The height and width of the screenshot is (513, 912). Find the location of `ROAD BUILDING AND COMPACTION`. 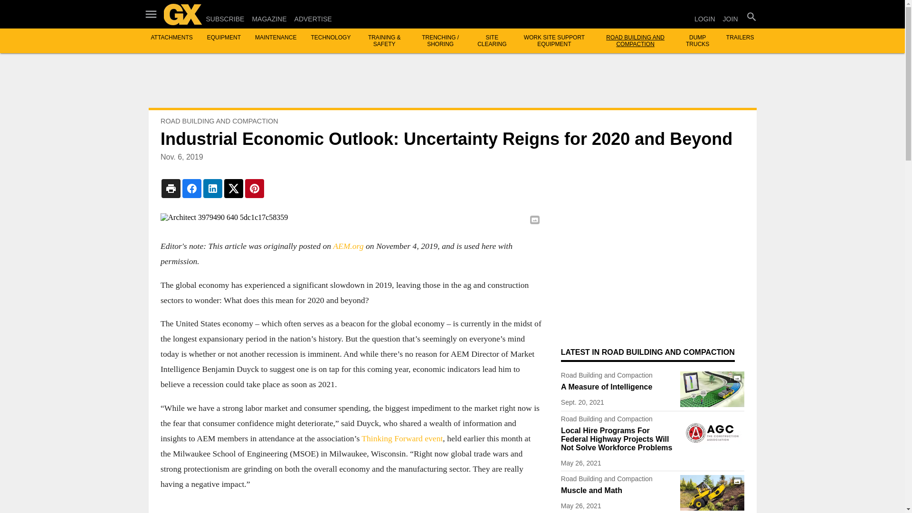

ROAD BUILDING AND COMPACTION is located at coordinates (636, 41).